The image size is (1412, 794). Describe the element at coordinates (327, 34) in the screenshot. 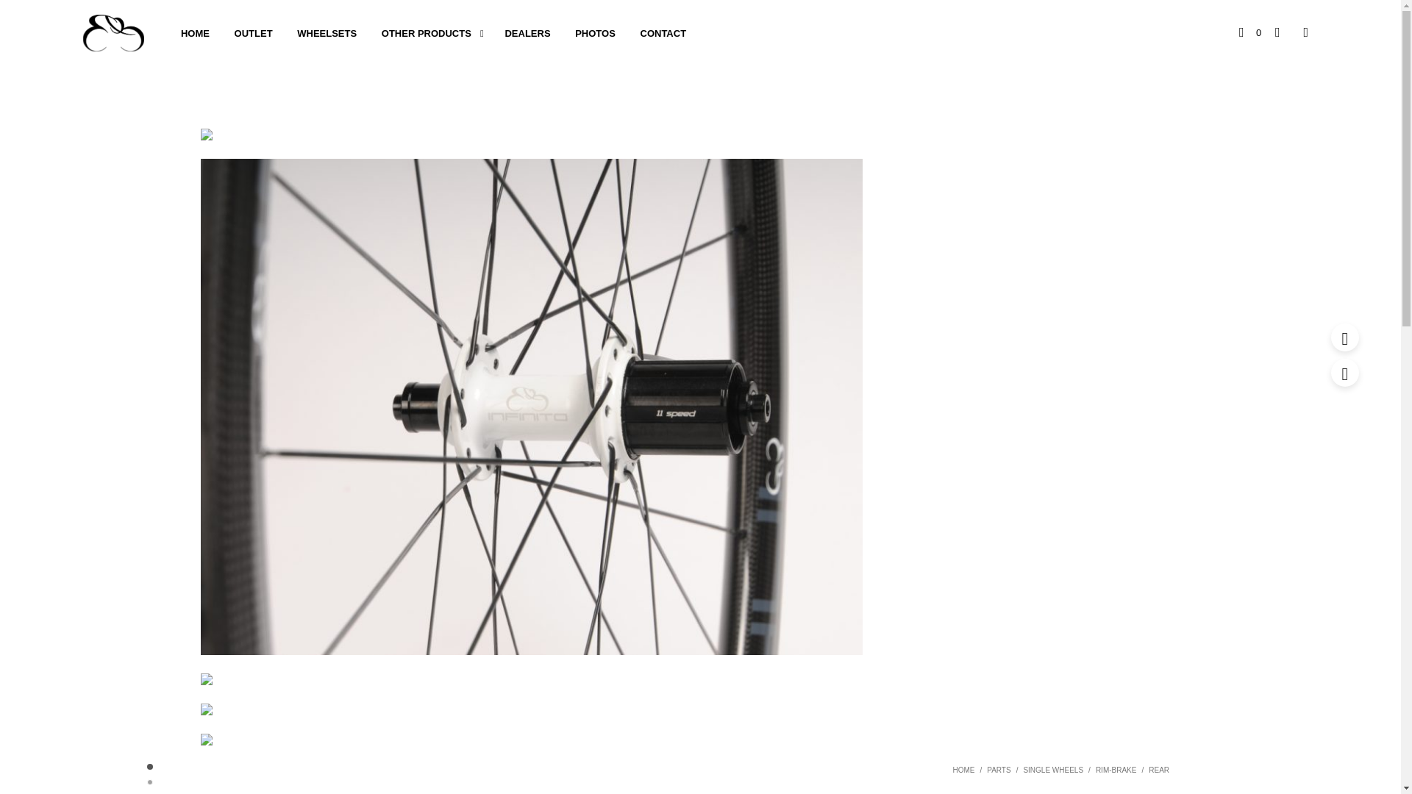

I see `WHEELSETS` at that location.